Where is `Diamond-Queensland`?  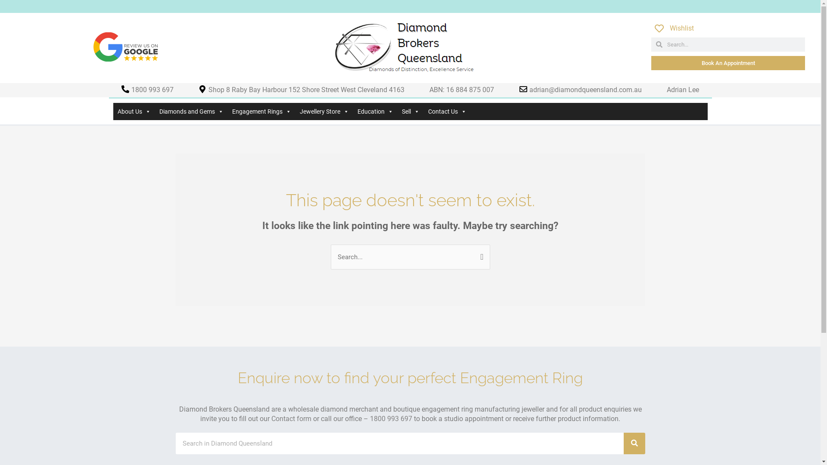
Diamond-Queensland is located at coordinates (405, 47).